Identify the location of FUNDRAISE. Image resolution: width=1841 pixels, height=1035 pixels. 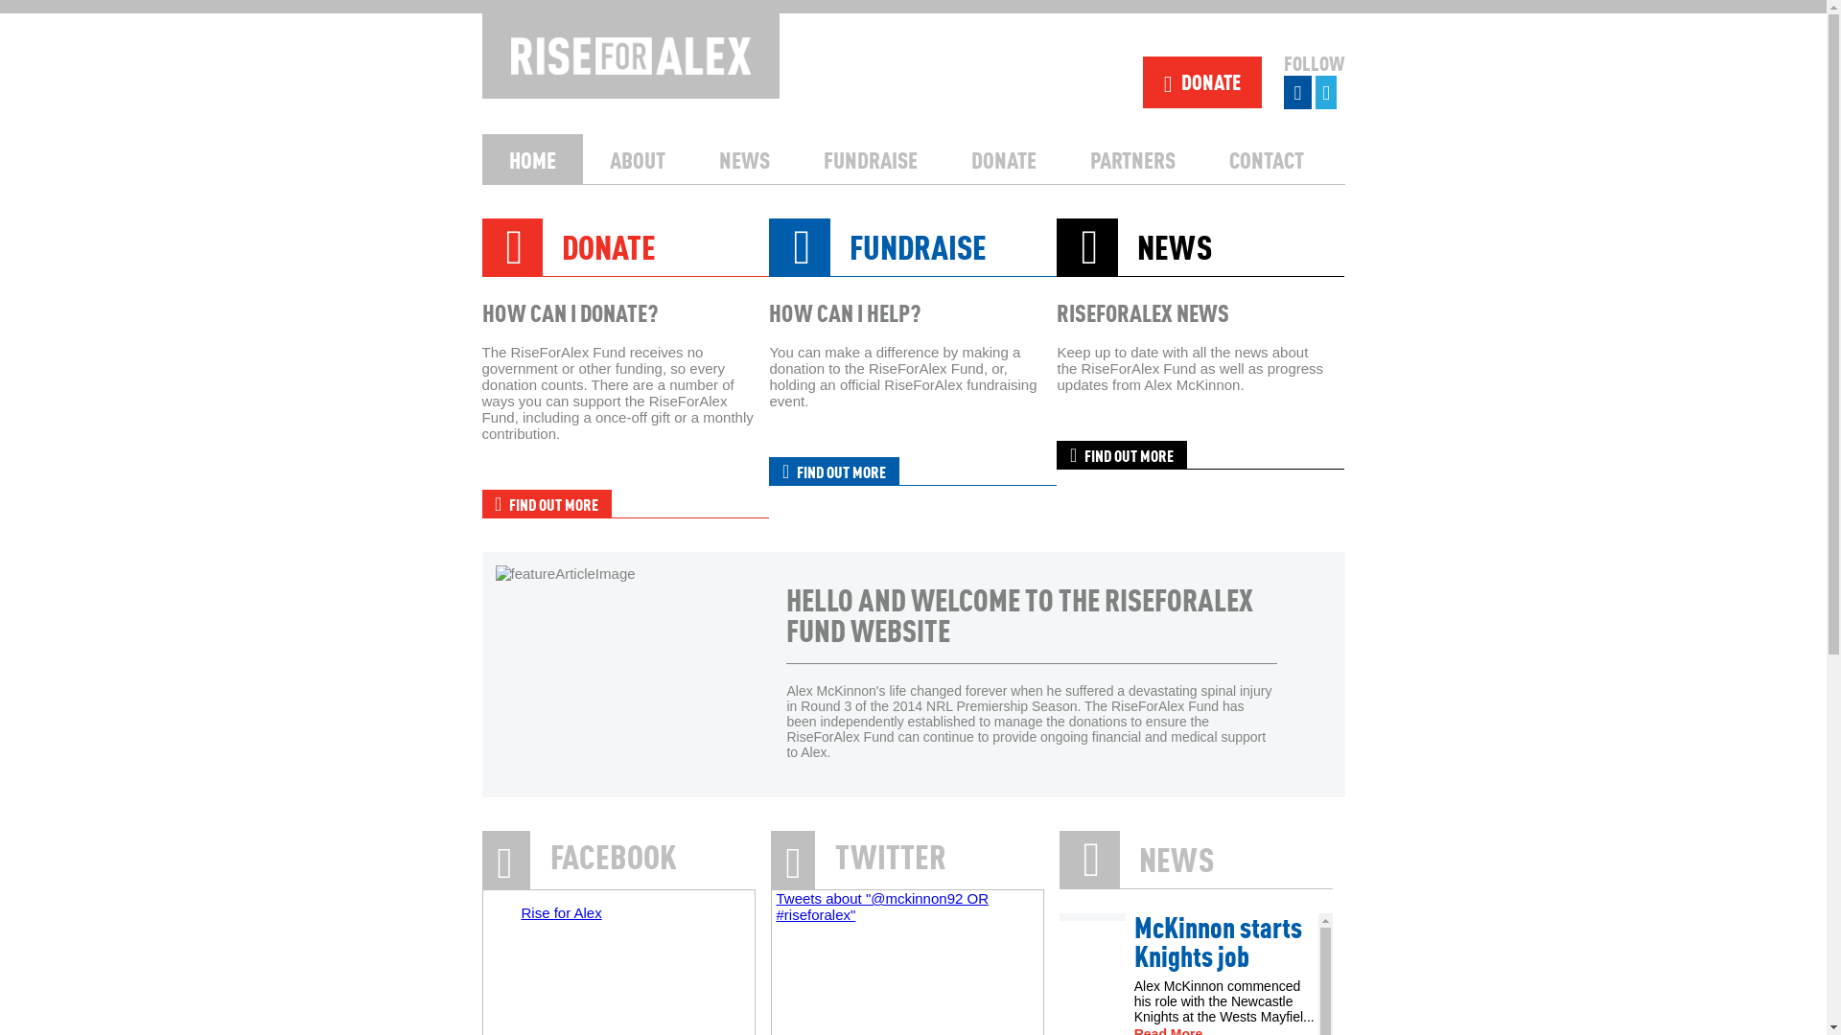
(869, 159).